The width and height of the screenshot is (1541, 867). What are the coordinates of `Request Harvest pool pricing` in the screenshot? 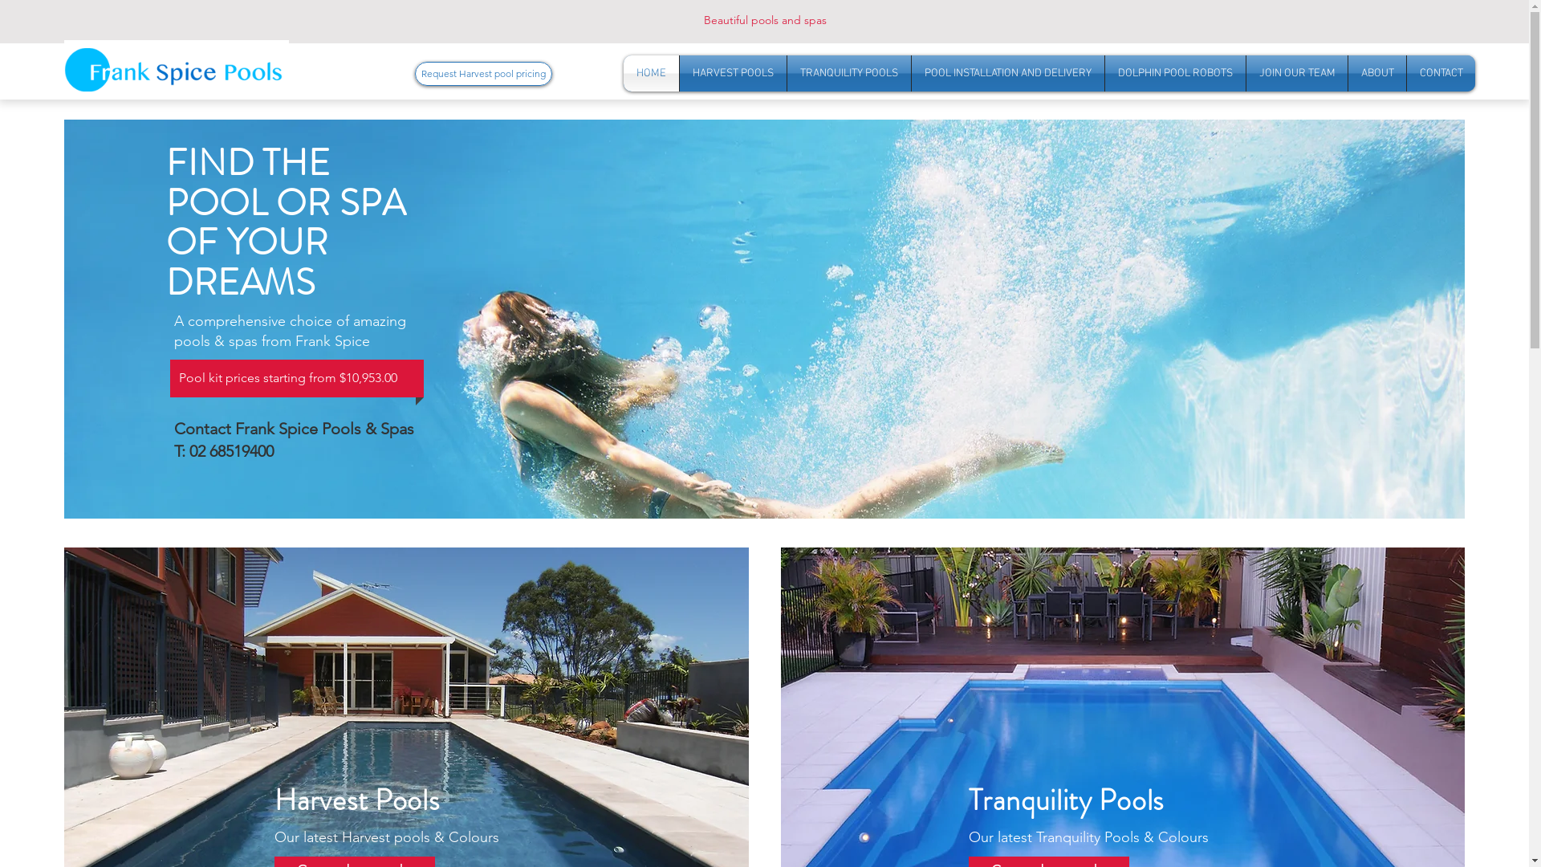 It's located at (483, 74).